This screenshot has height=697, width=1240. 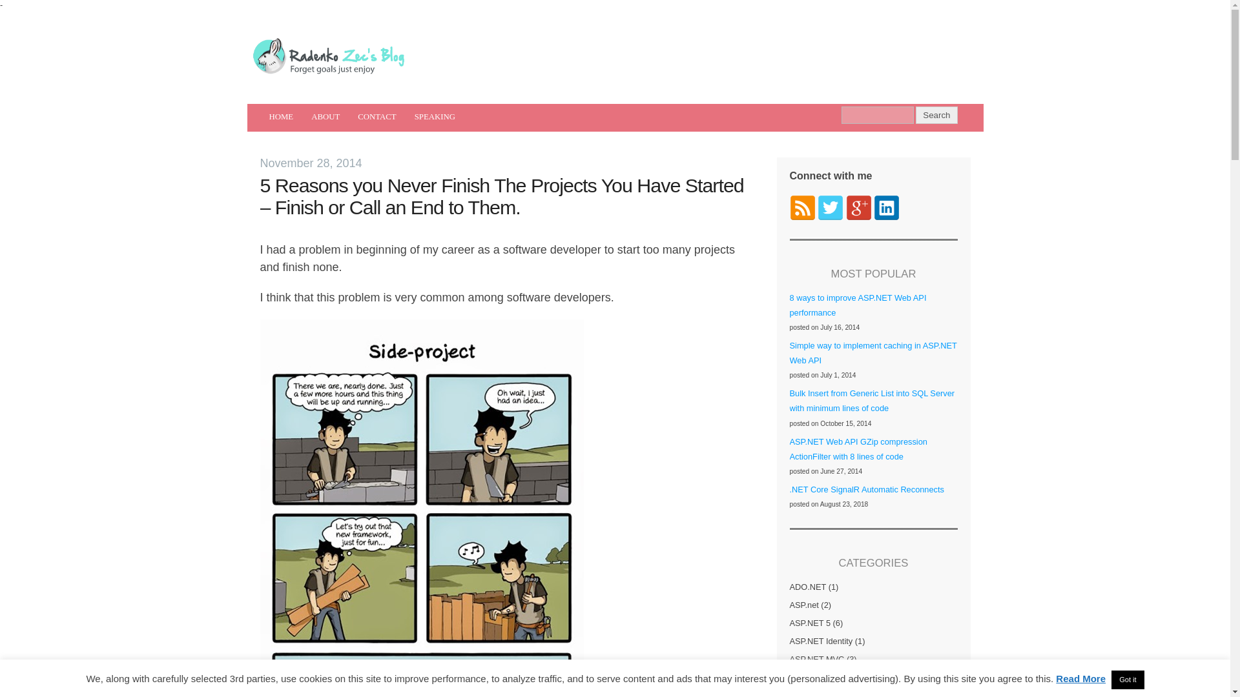 I want to click on AureliaJs, so click(x=806, y=694).